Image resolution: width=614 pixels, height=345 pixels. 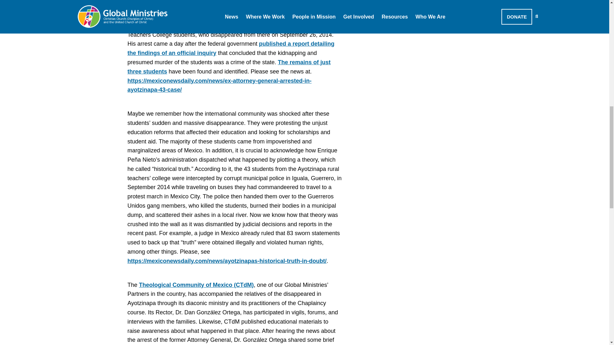 What do you see at coordinates (427, 20) in the screenshot?
I see `Search` at bounding box center [427, 20].